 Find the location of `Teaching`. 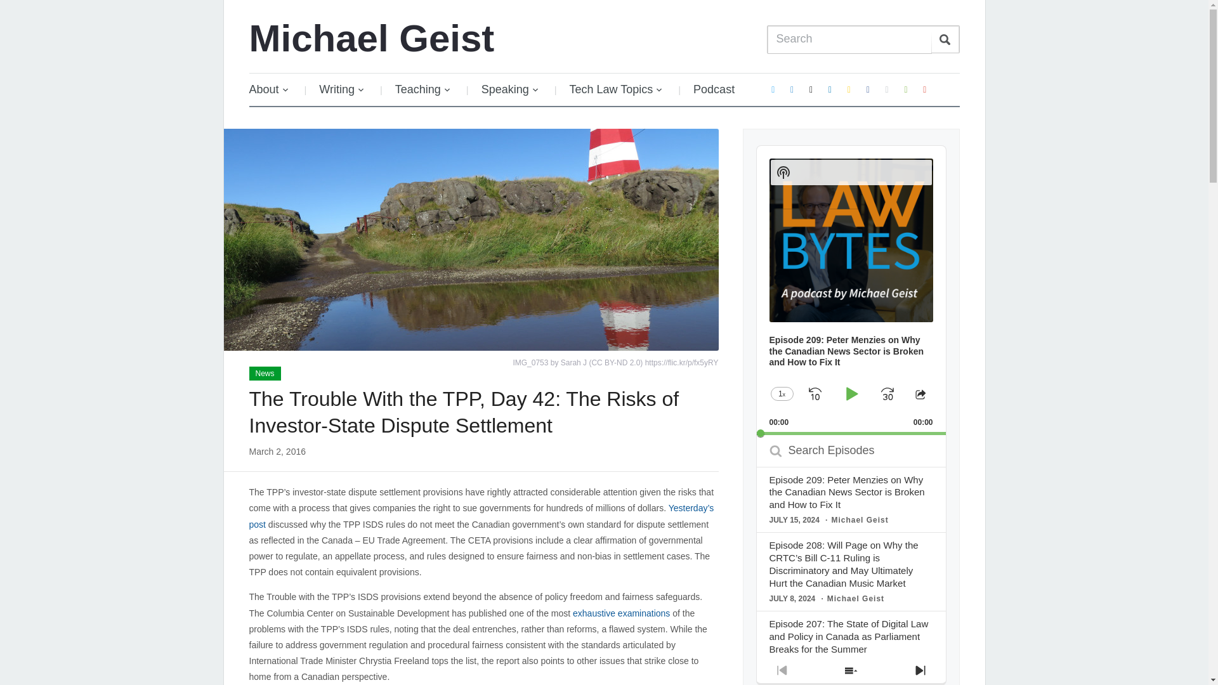

Teaching is located at coordinates (422, 89).